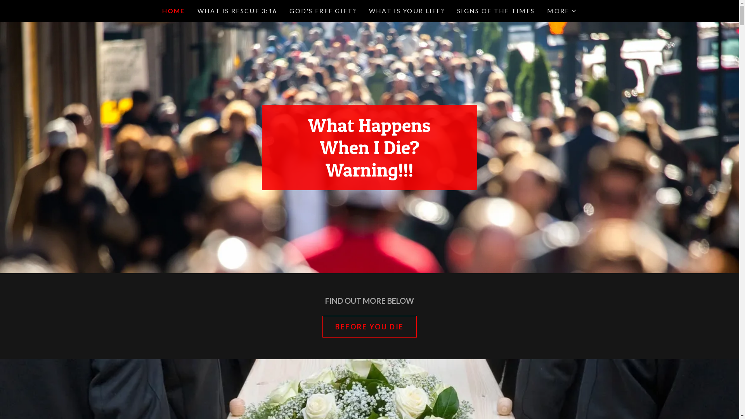  What do you see at coordinates (174, 11) in the screenshot?
I see `HOME` at bounding box center [174, 11].